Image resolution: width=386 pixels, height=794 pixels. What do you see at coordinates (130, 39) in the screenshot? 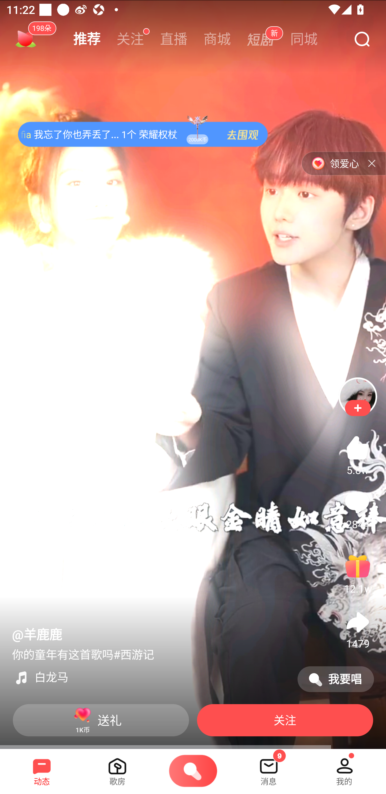
I see `关注` at bounding box center [130, 39].